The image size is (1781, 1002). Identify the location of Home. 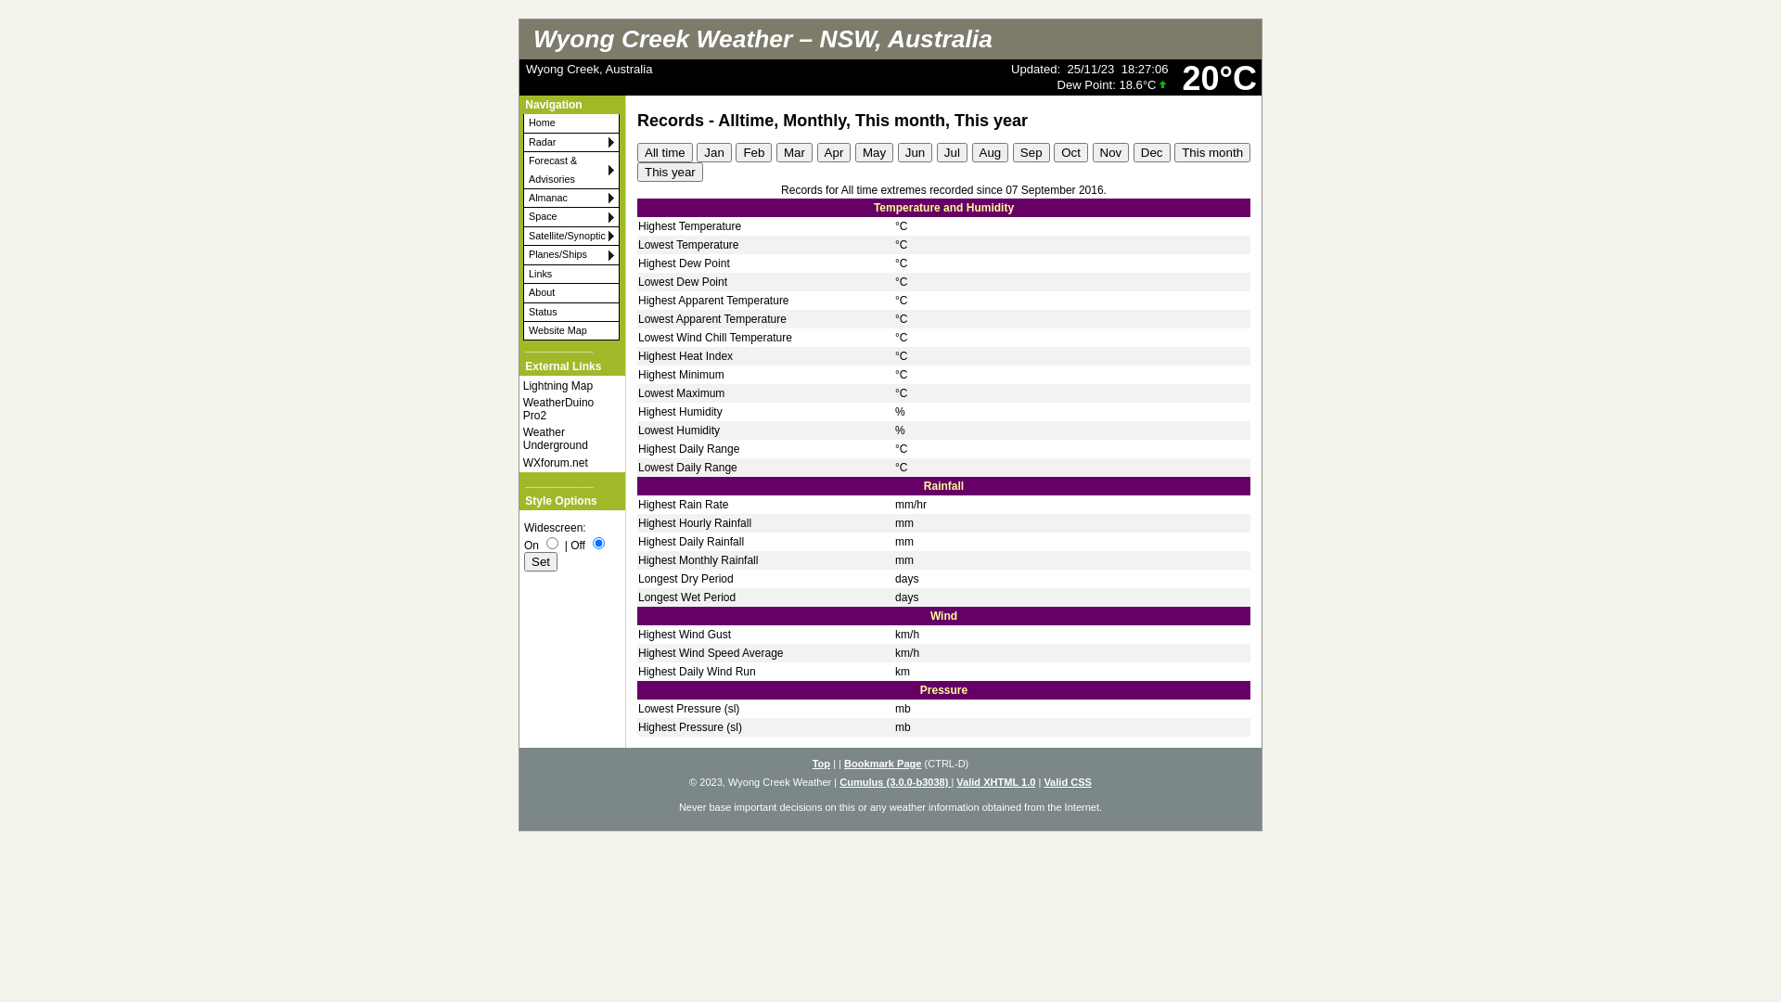
(571, 123).